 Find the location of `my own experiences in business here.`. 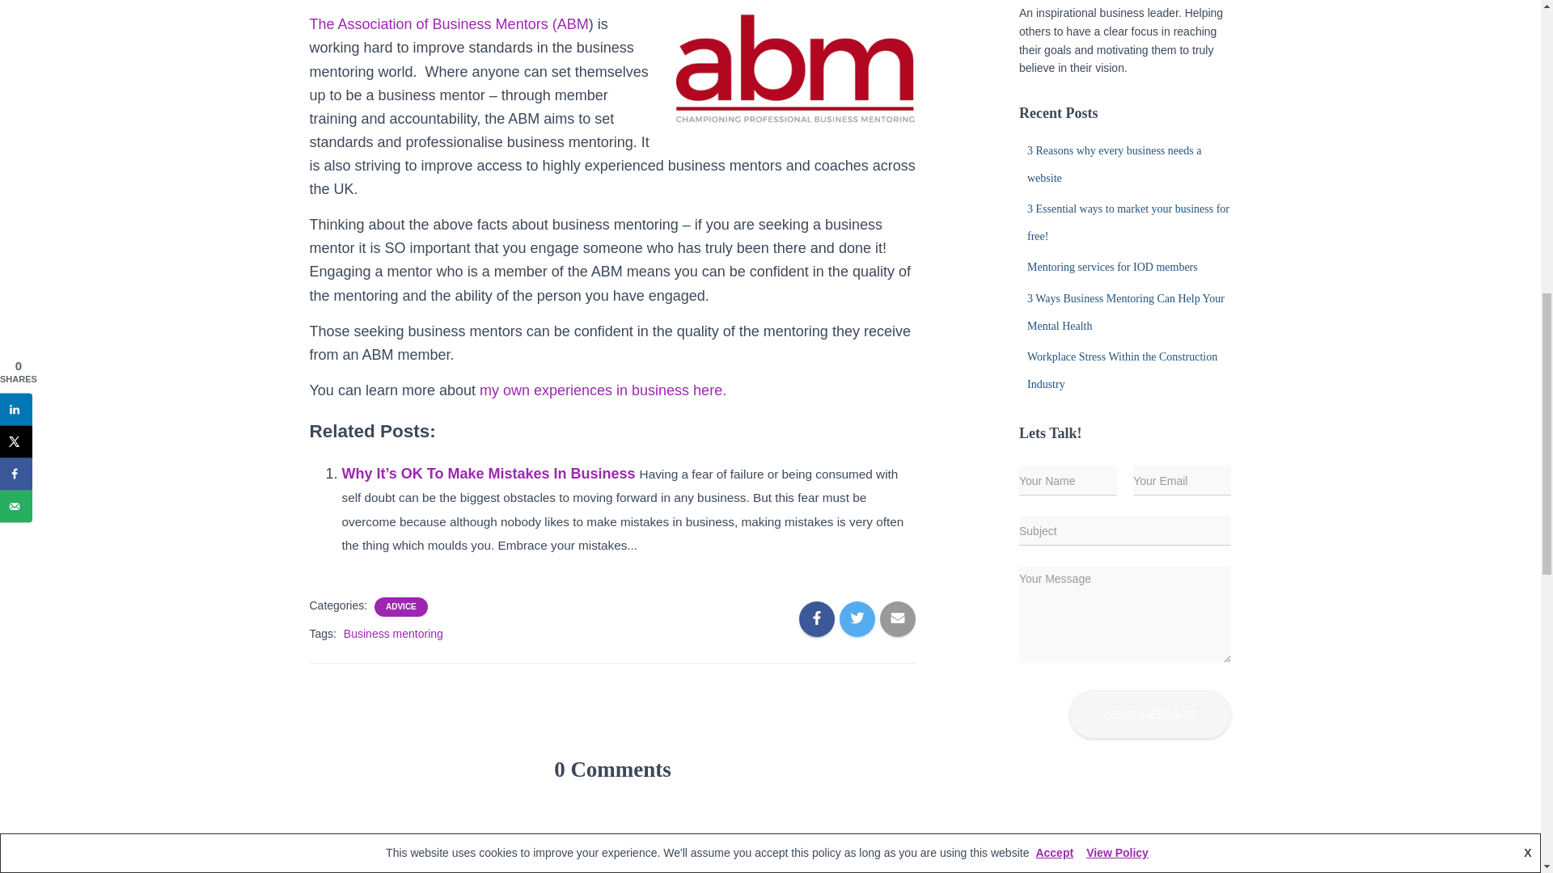

my own experiences in business here. is located at coordinates (603, 390).